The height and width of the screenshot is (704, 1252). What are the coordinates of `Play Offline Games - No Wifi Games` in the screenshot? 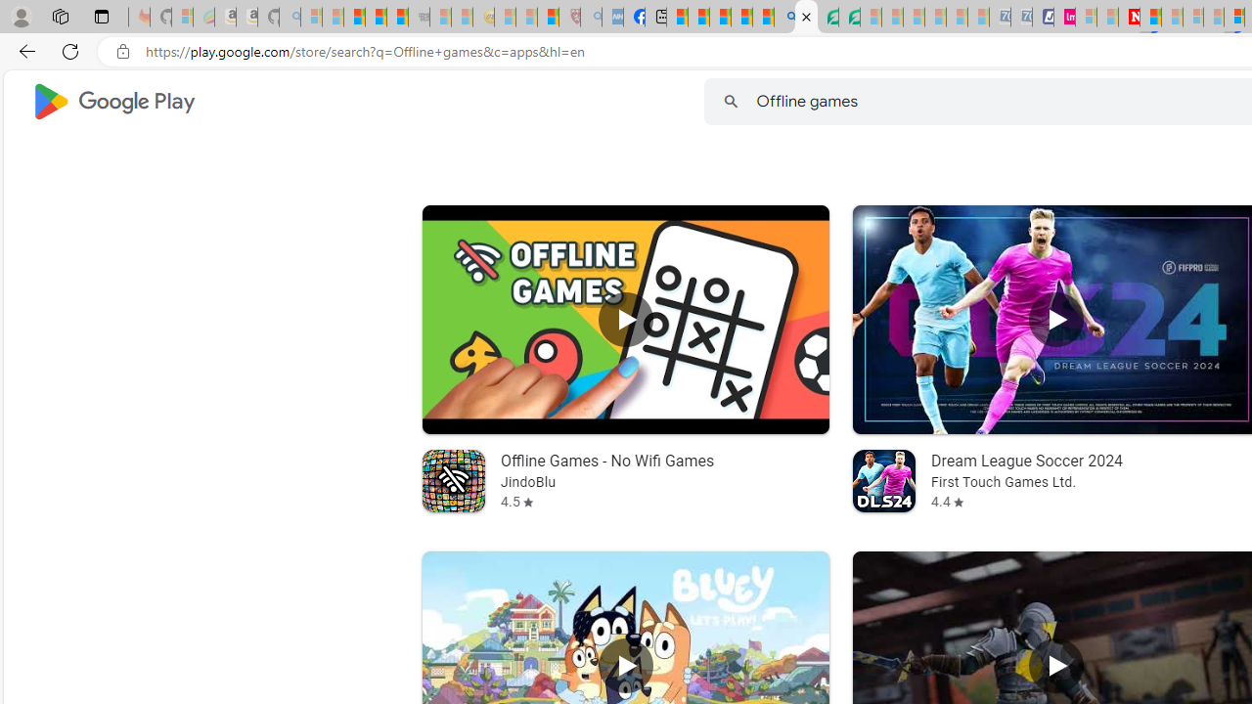 It's located at (624, 319).